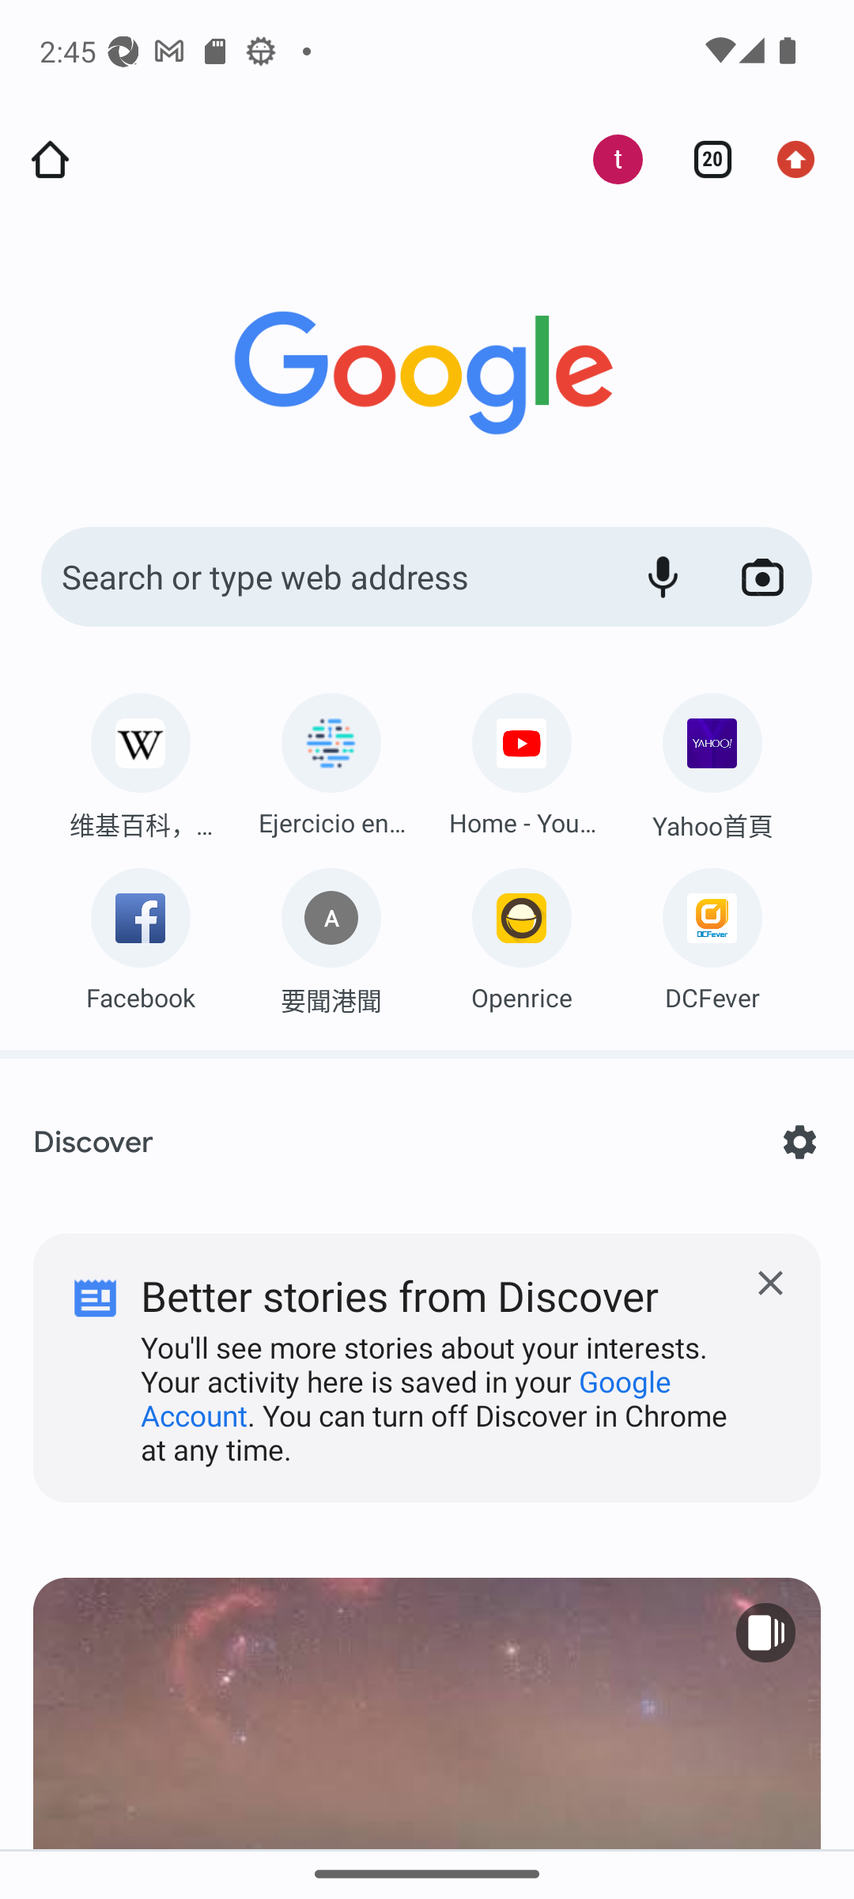 The width and height of the screenshot is (854, 1899). I want to click on Search or type web address, so click(324, 578).